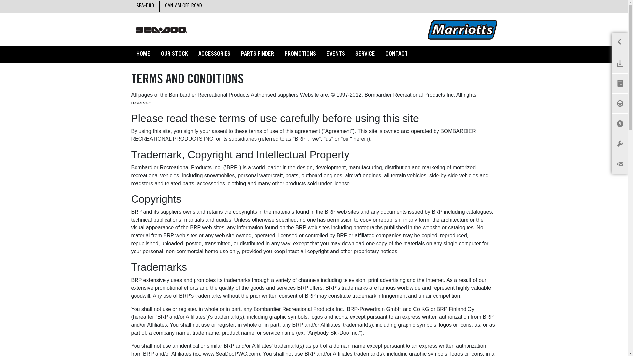 This screenshot has height=356, width=633. Describe the element at coordinates (300, 55) in the screenshot. I see `PROMOTIONS` at that location.